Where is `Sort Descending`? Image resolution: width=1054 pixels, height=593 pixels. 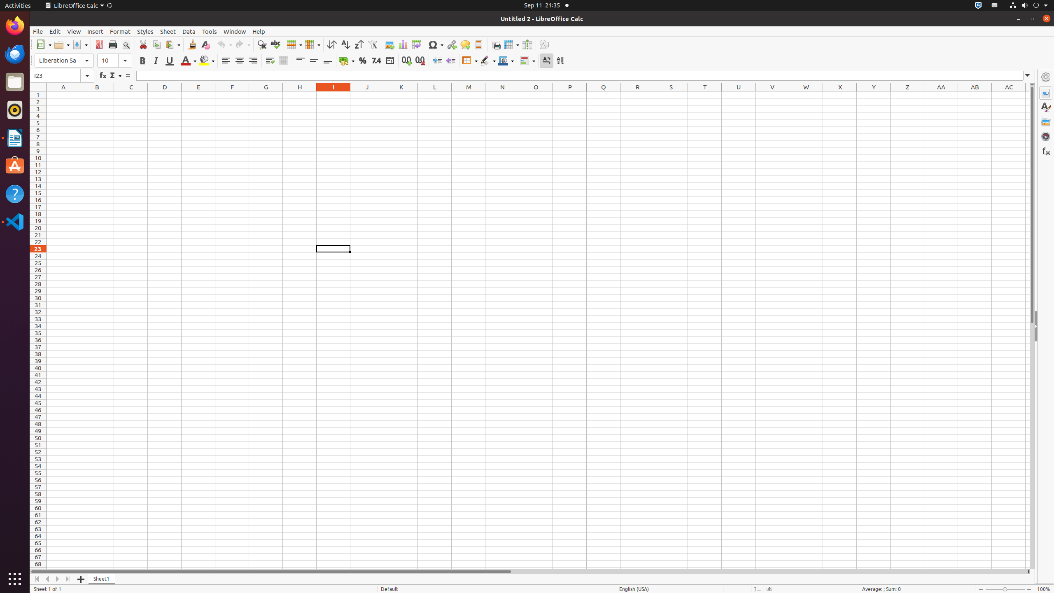 Sort Descending is located at coordinates (359, 44).